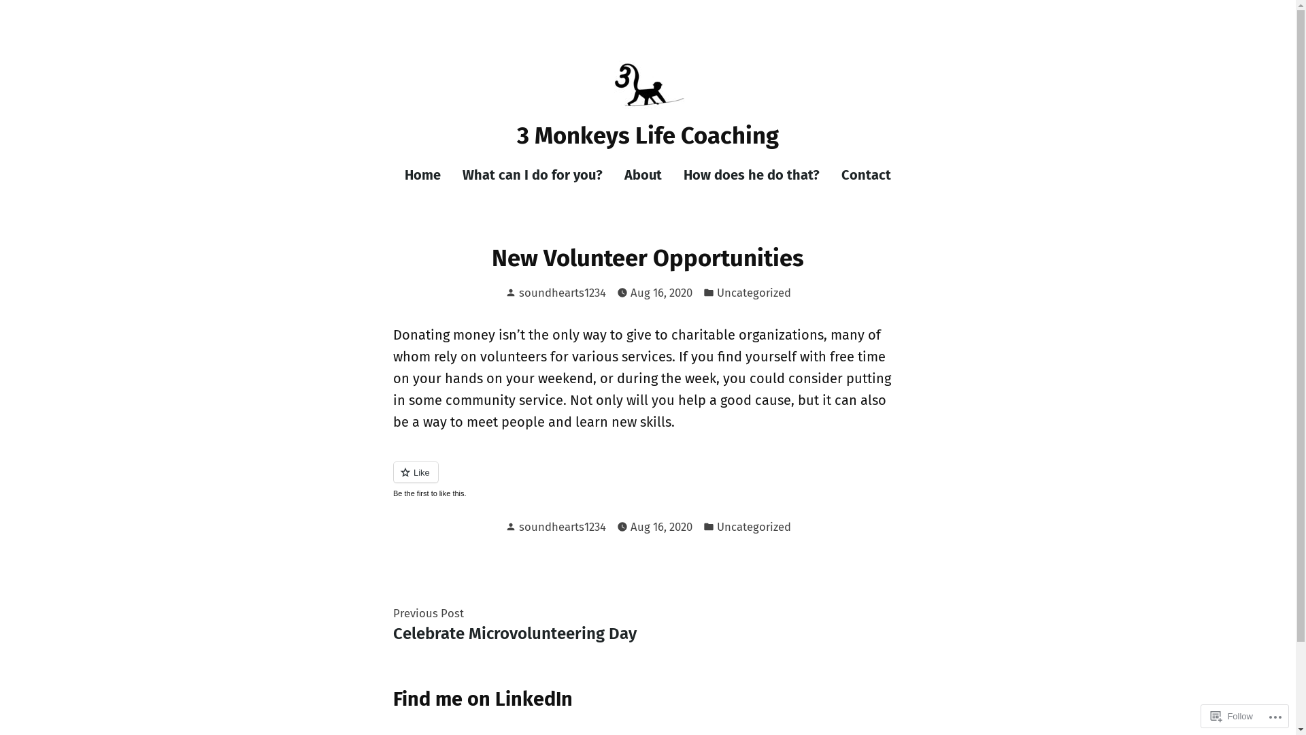 The width and height of the screenshot is (1306, 735). I want to click on soundhearts1234, so click(562, 293).